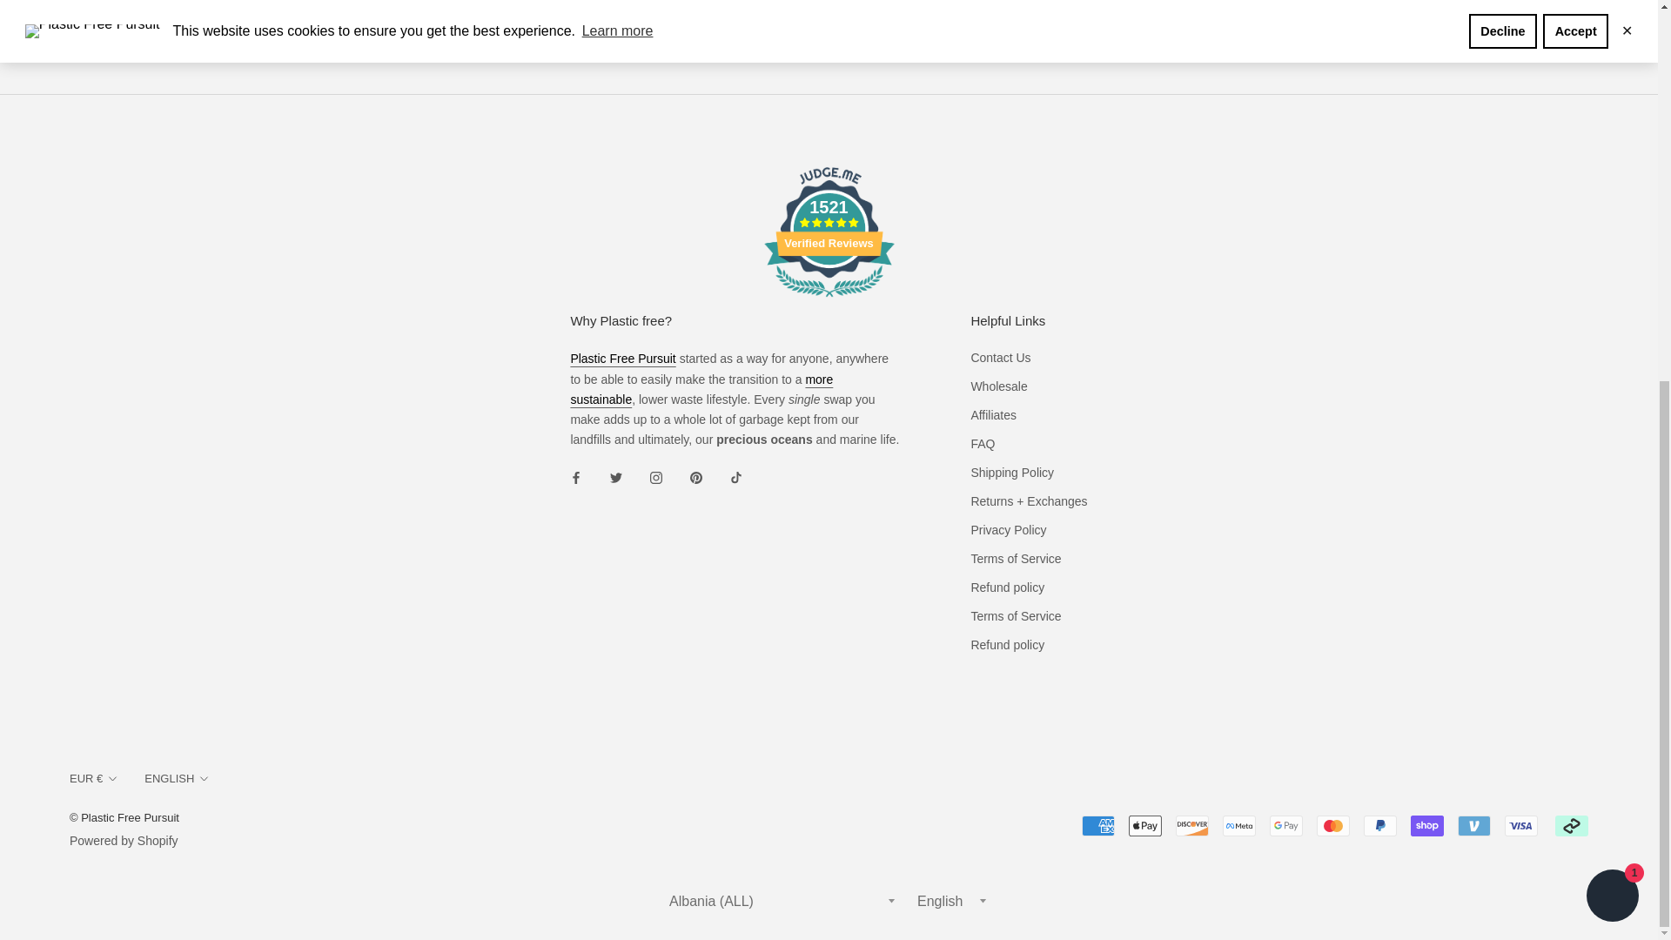  Describe the element at coordinates (1426, 826) in the screenshot. I see `Shop Pay` at that location.